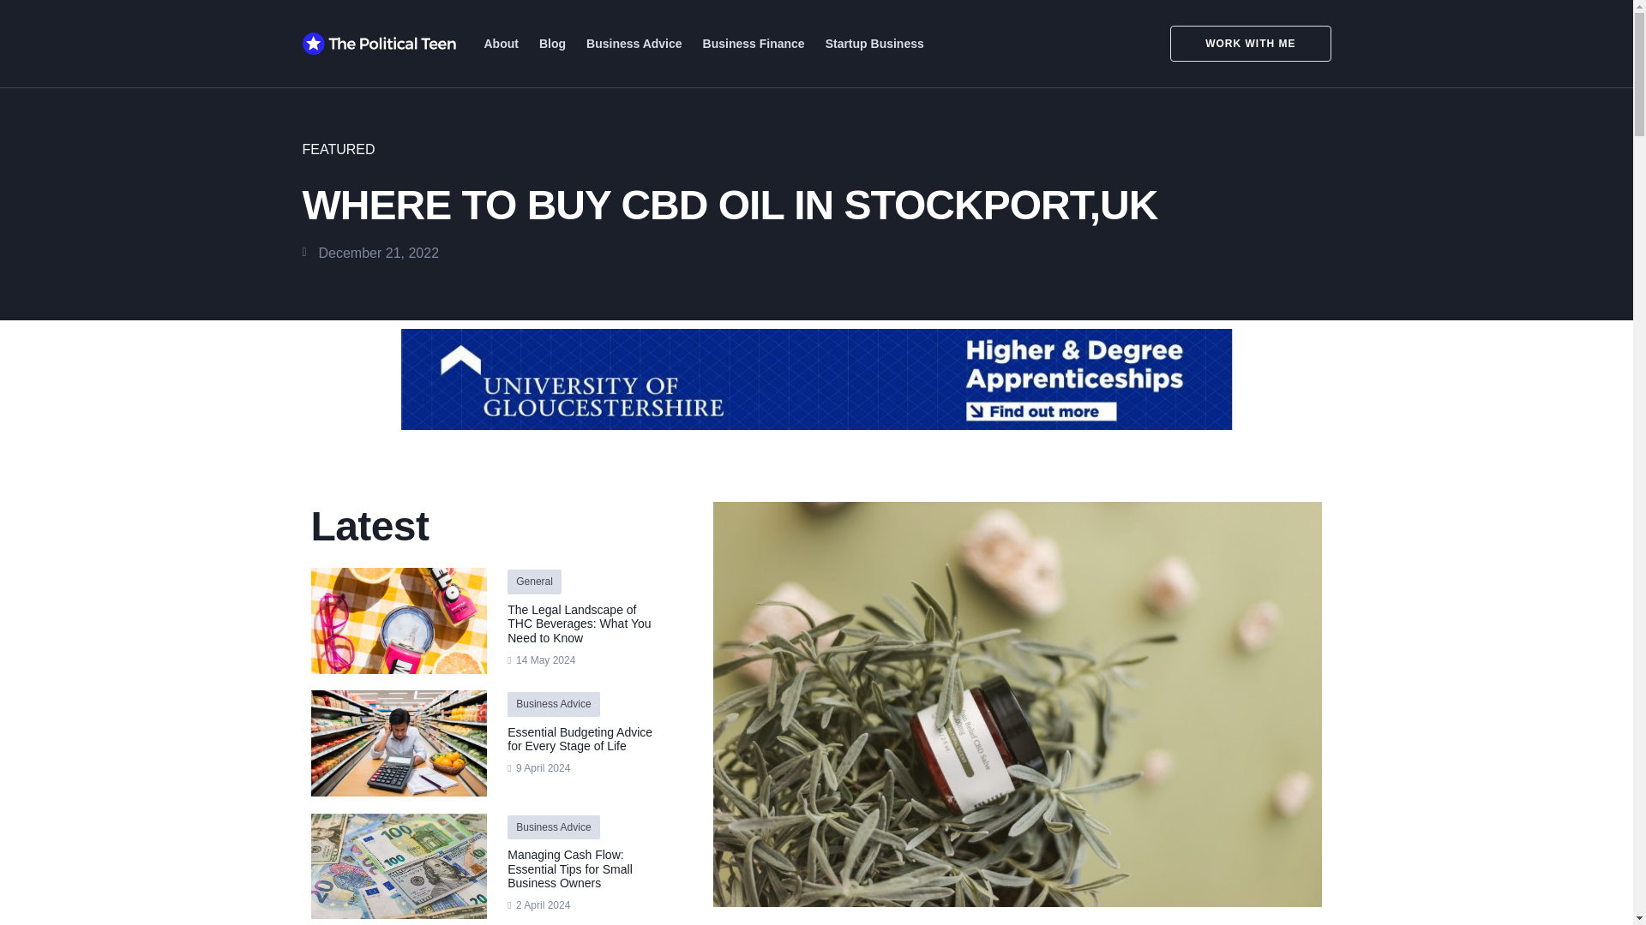  What do you see at coordinates (580, 739) in the screenshot?
I see `Essential Budgeting Advice for Every Stage of Life` at bounding box center [580, 739].